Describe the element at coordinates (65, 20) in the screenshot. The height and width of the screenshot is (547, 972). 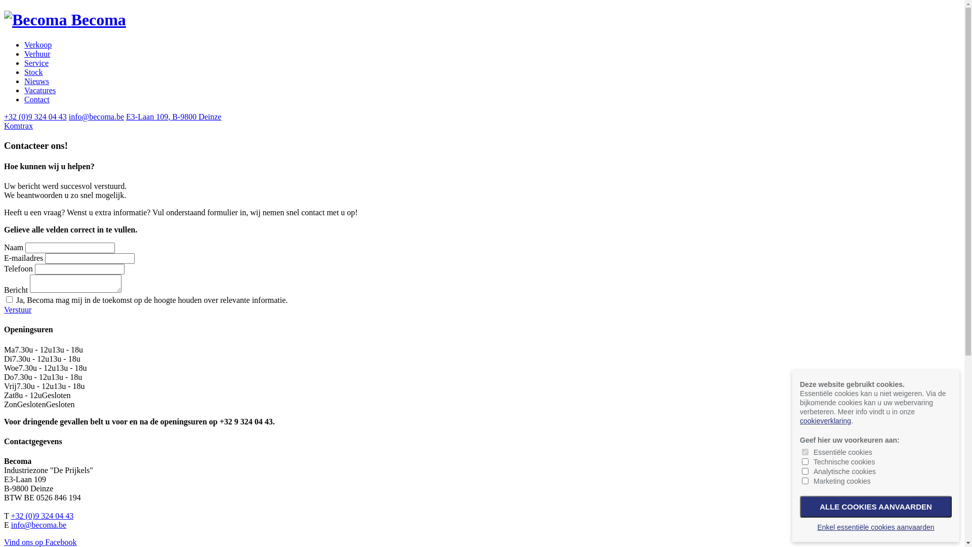
I see `Becoma` at that location.